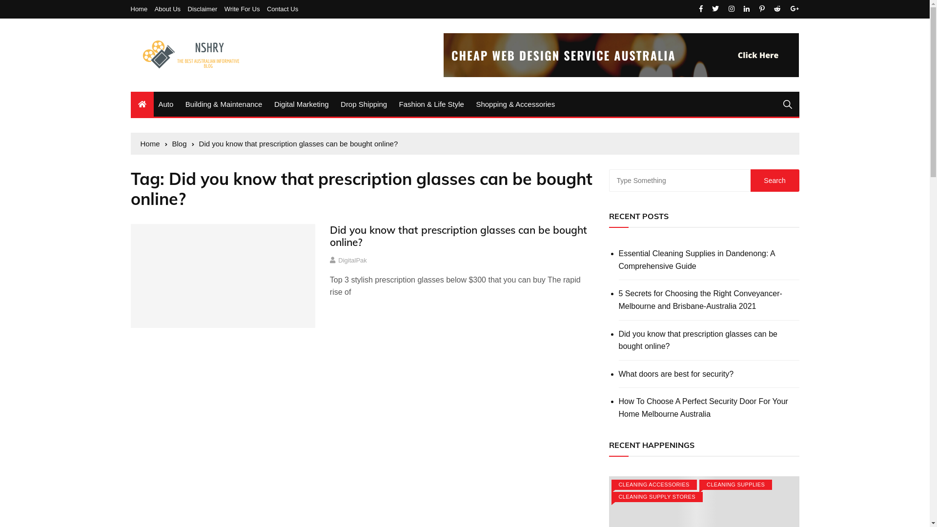  I want to click on Did you know that prescription glasses can be bought online?, so click(459, 236).